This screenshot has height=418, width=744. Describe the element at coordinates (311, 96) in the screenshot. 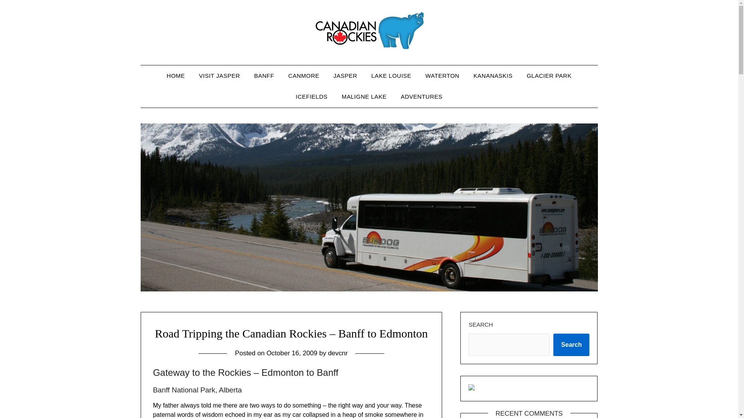

I see `Icefields` at that location.